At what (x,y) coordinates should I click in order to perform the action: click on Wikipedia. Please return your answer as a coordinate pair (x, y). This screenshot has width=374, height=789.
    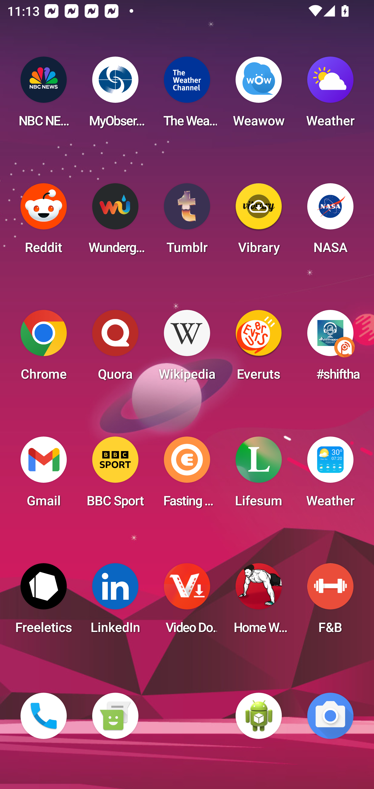
    Looking at the image, I should click on (187, 348).